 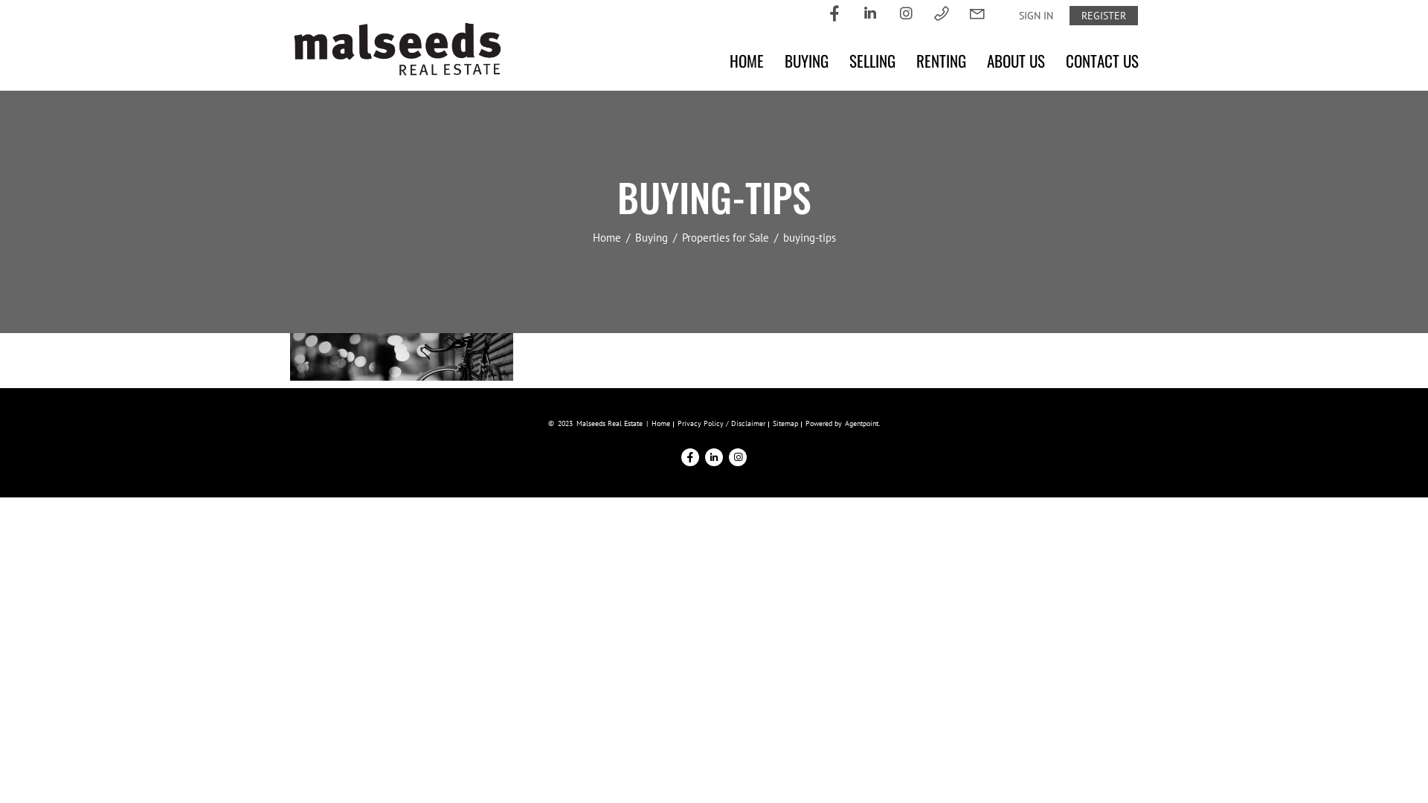 What do you see at coordinates (1102, 61) in the screenshot?
I see `CONTACT US` at bounding box center [1102, 61].